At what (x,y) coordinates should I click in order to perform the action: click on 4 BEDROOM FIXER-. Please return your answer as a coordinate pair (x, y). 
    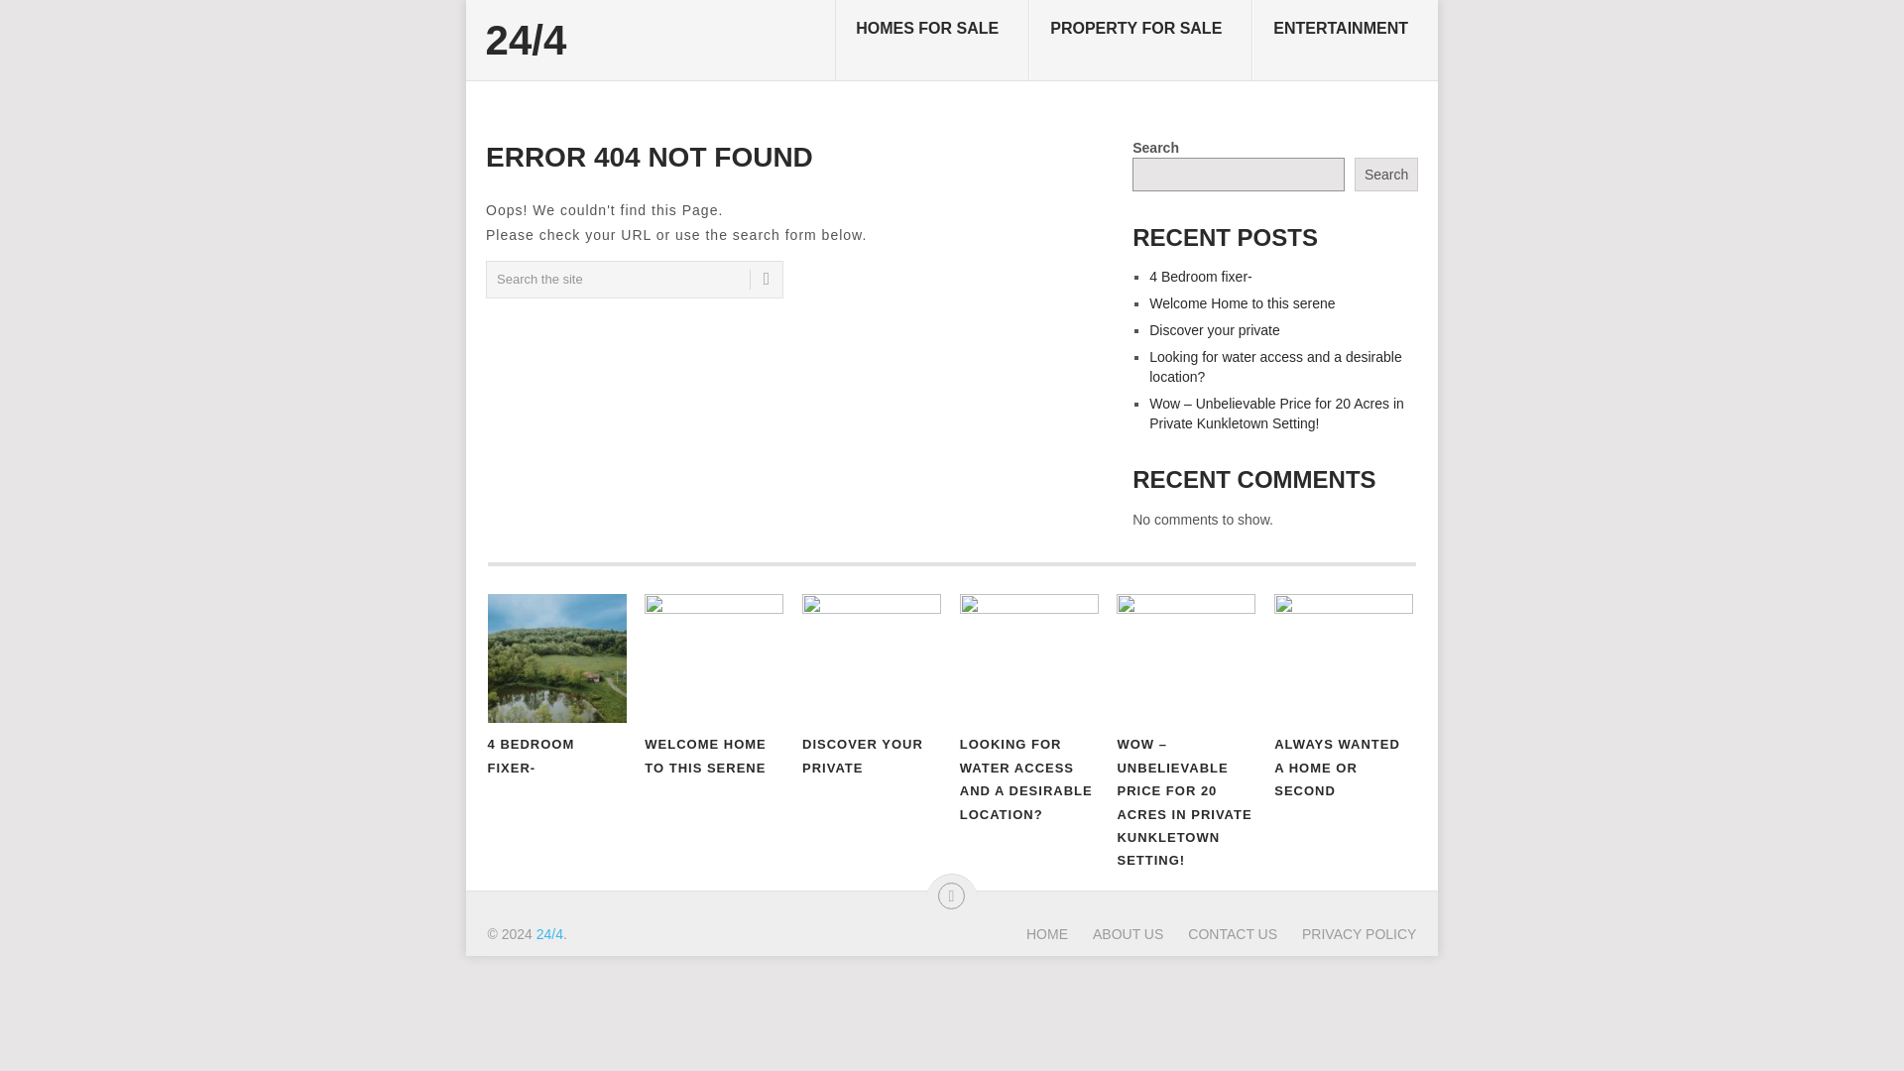
    Looking at the image, I should click on (556, 658).